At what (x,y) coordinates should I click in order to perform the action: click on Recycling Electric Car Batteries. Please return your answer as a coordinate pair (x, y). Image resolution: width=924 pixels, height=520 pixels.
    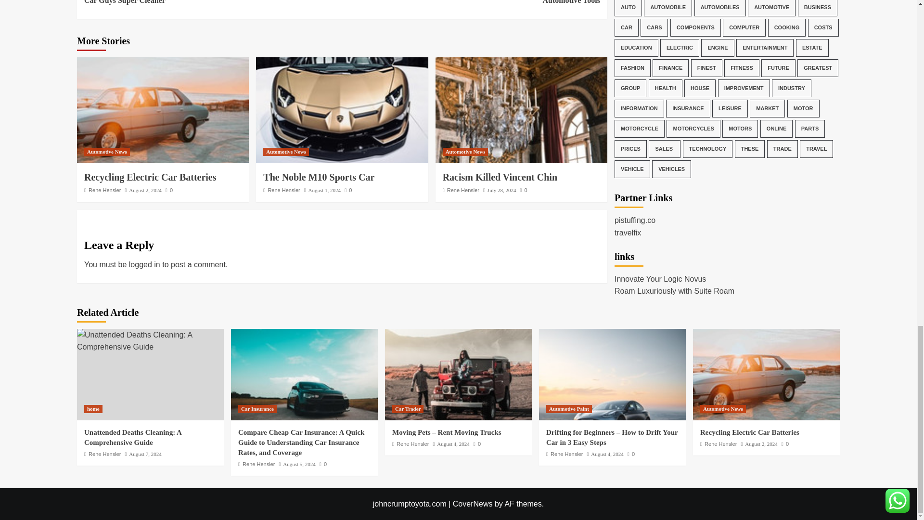
    Looking at the image, I should click on (324, 190).